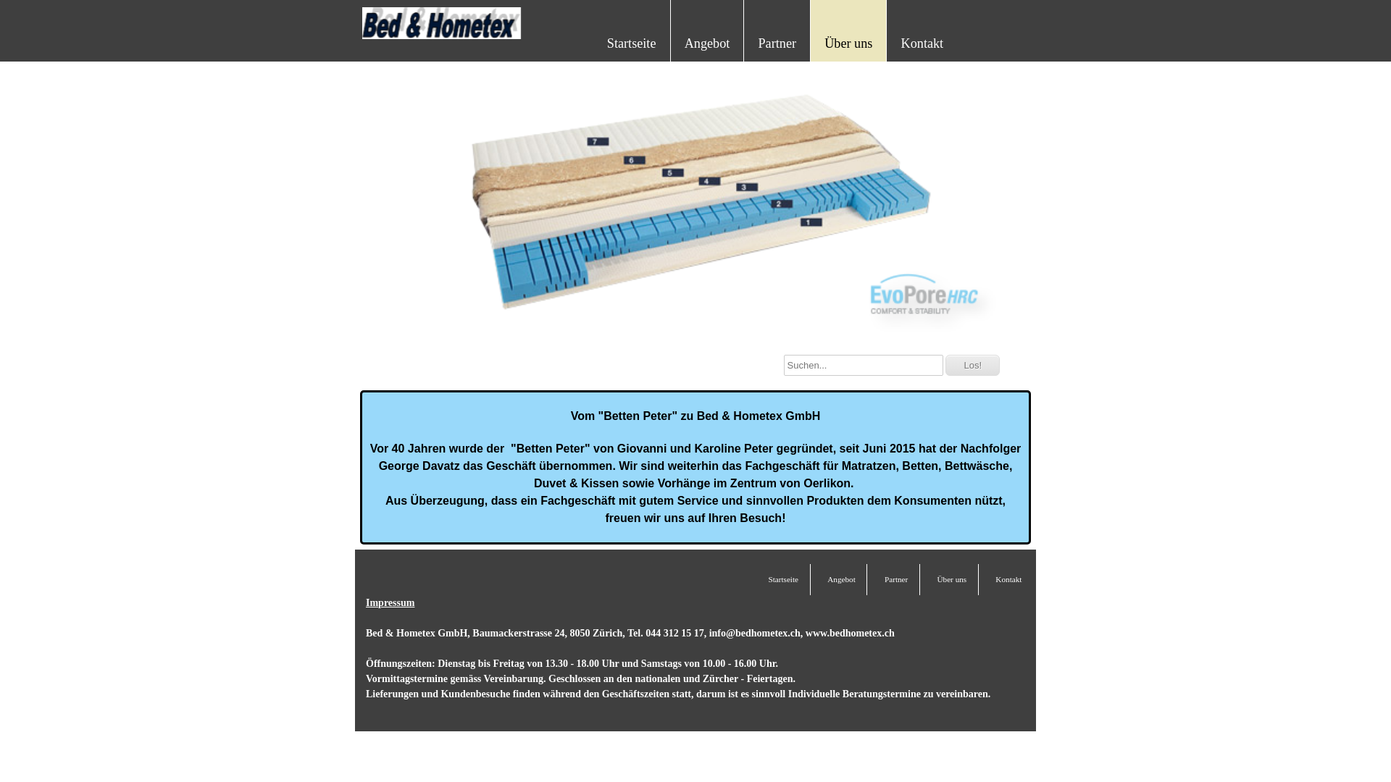  Describe the element at coordinates (777, 42) in the screenshot. I see `Partner` at that location.